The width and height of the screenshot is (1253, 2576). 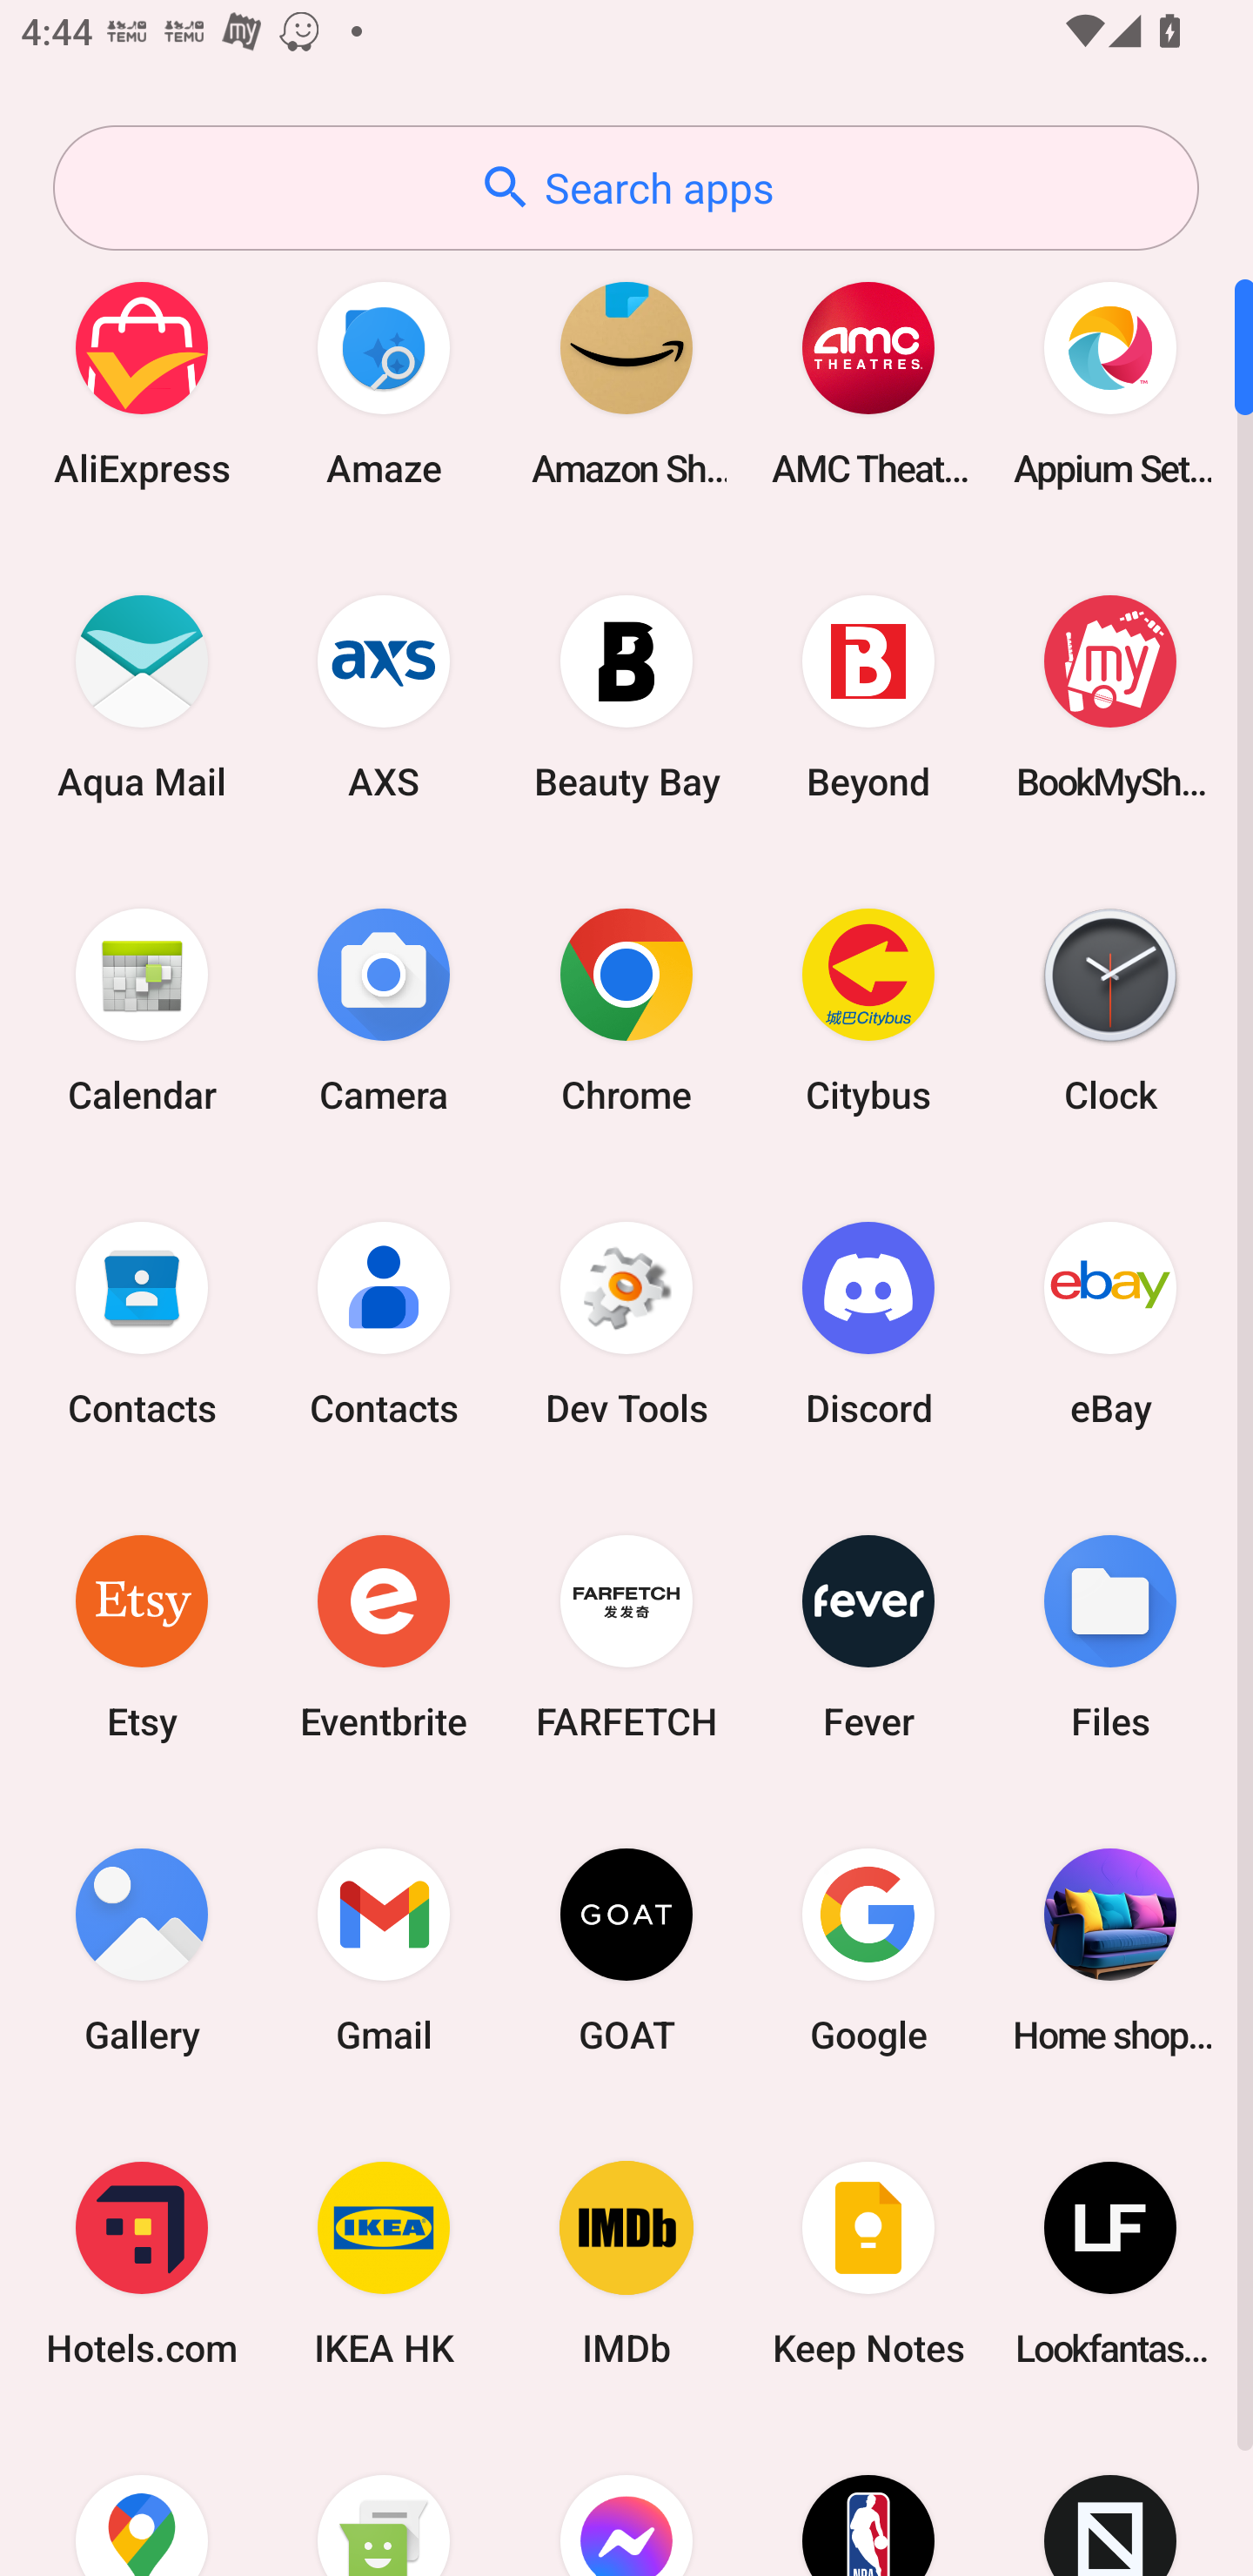 What do you see at coordinates (142, 383) in the screenshot?
I see `AliExpress` at bounding box center [142, 383].